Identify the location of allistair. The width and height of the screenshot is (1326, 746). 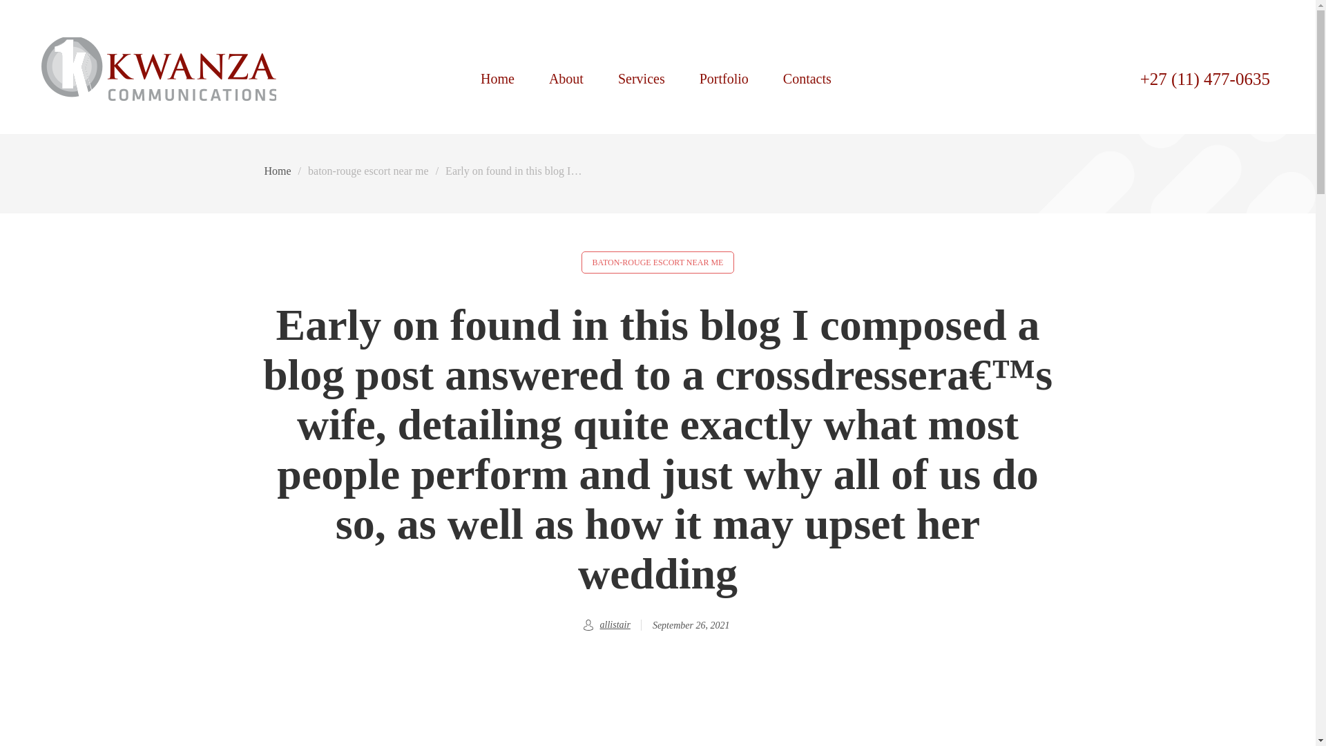
(615, 624).